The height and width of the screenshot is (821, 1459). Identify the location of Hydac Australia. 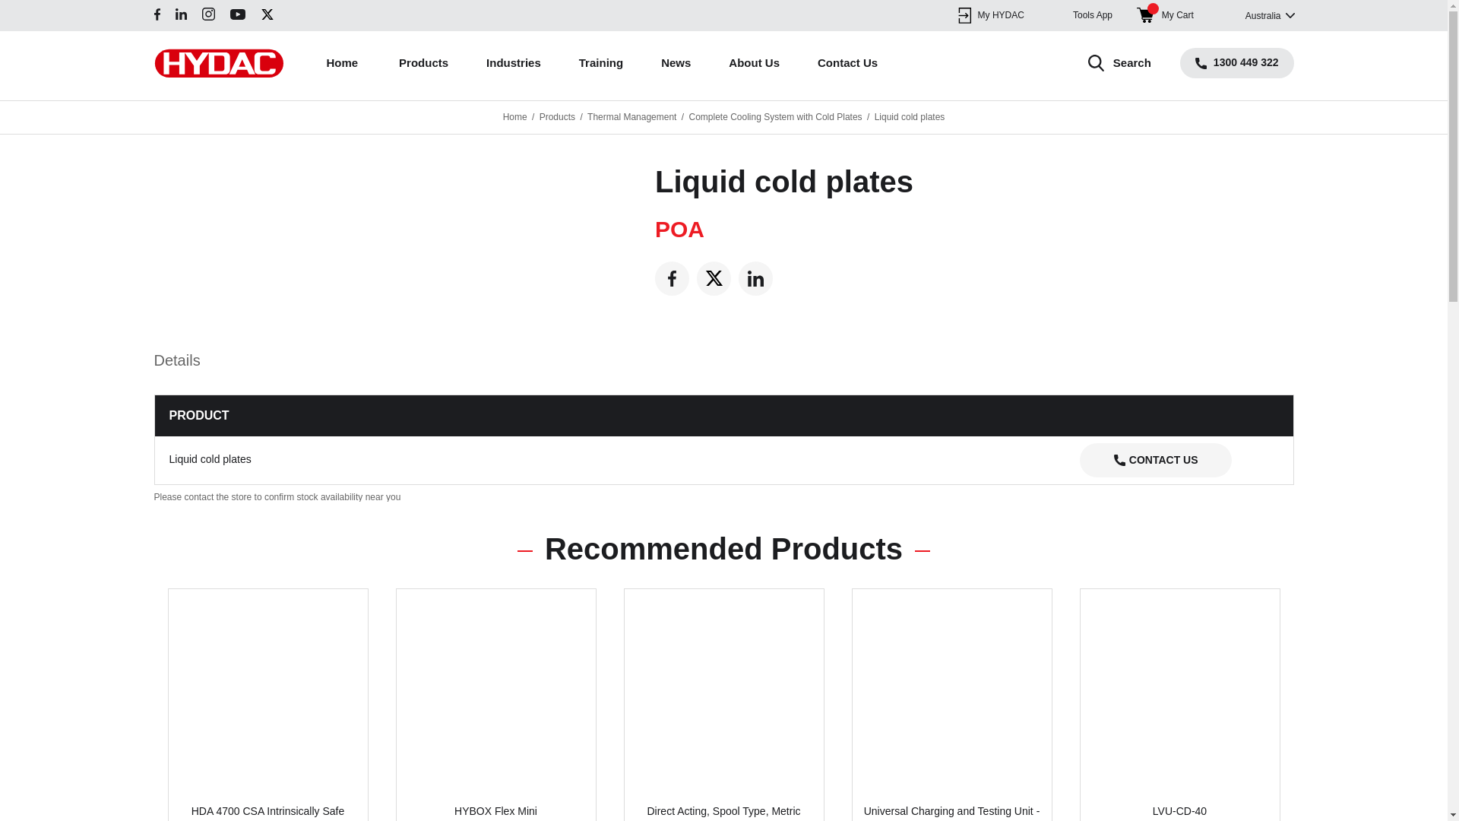
(217, 62).